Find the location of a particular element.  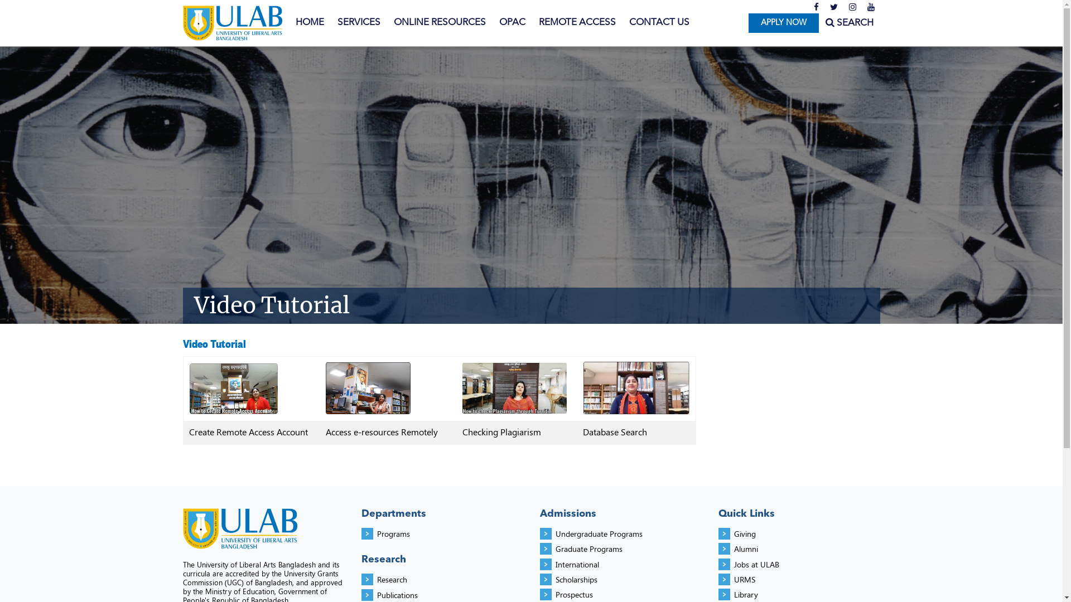

Library is located at coordinates (746, 594).